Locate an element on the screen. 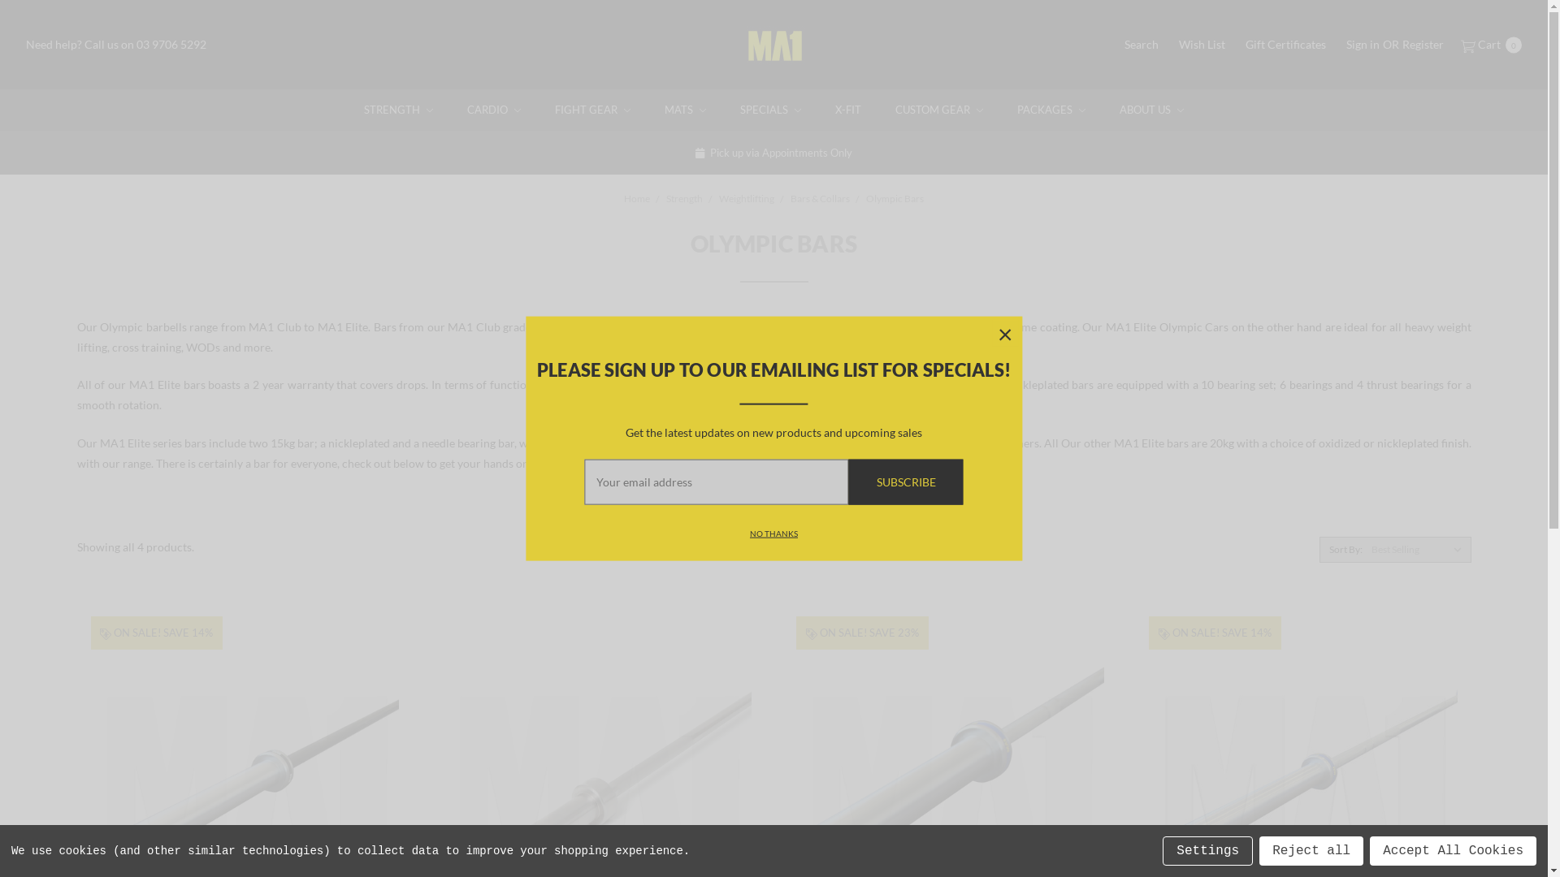 This screenshot has height=877, width=1560. Olympic Bars is located at coordinates (895, 198).